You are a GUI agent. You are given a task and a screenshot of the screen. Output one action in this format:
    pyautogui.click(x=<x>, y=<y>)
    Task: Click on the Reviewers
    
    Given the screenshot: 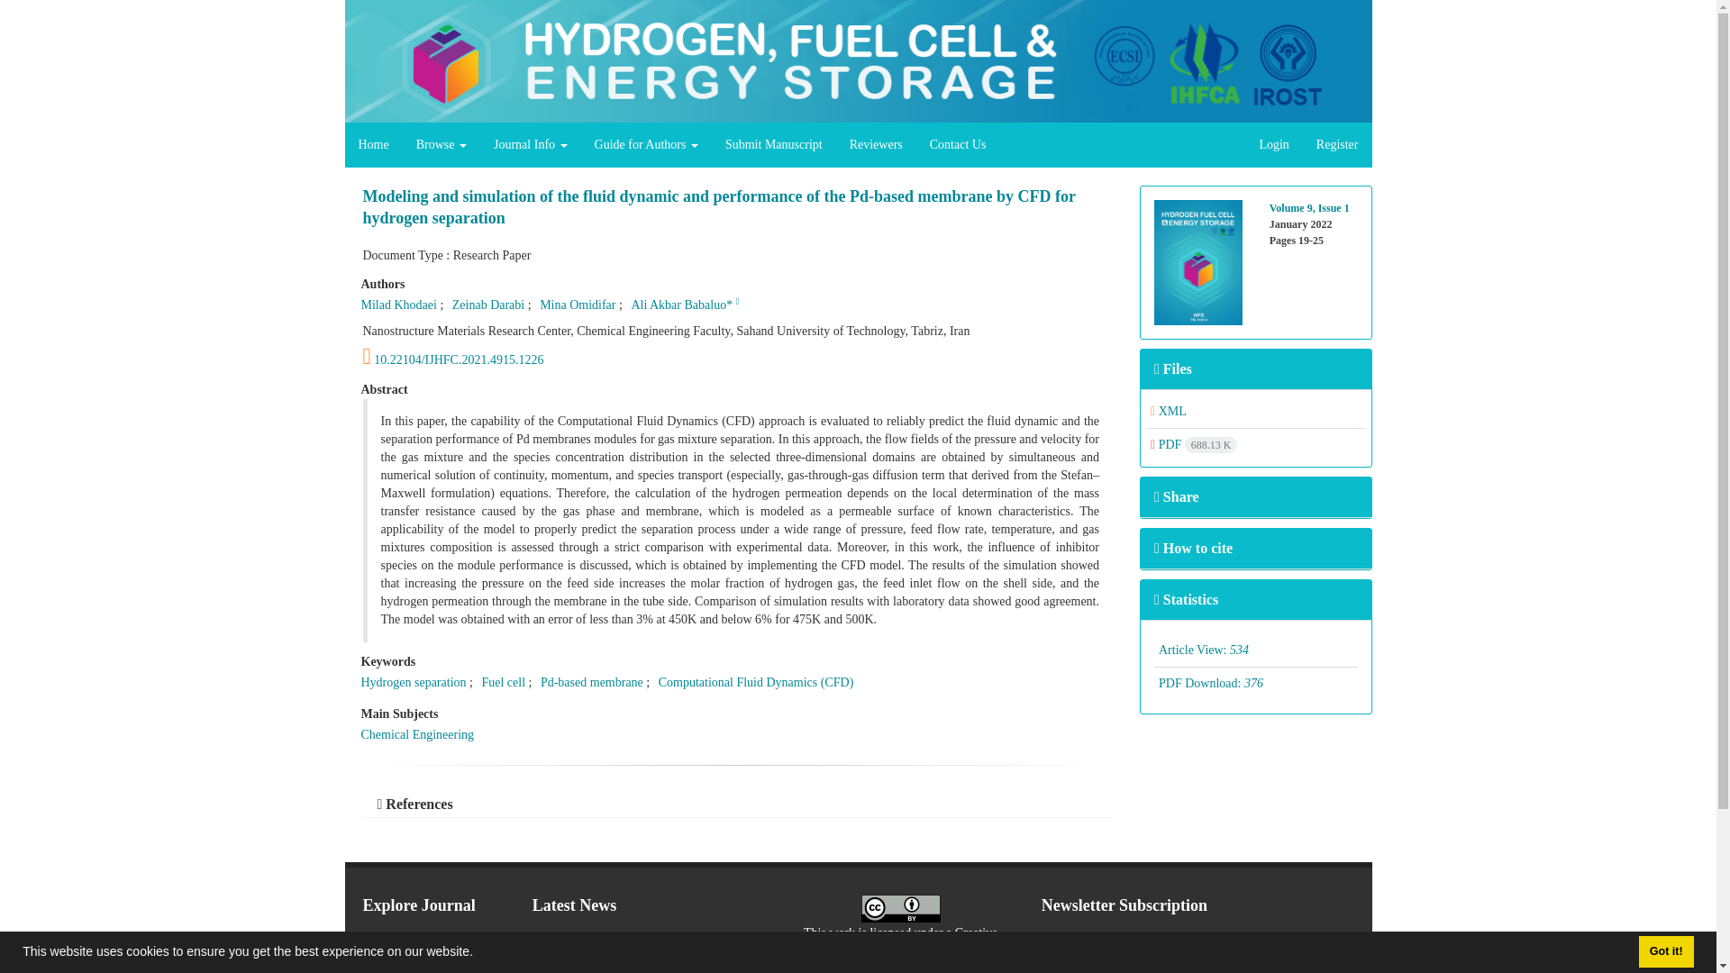 What is the action you would take?
    pyautogui.click(x=876, y=144)
    